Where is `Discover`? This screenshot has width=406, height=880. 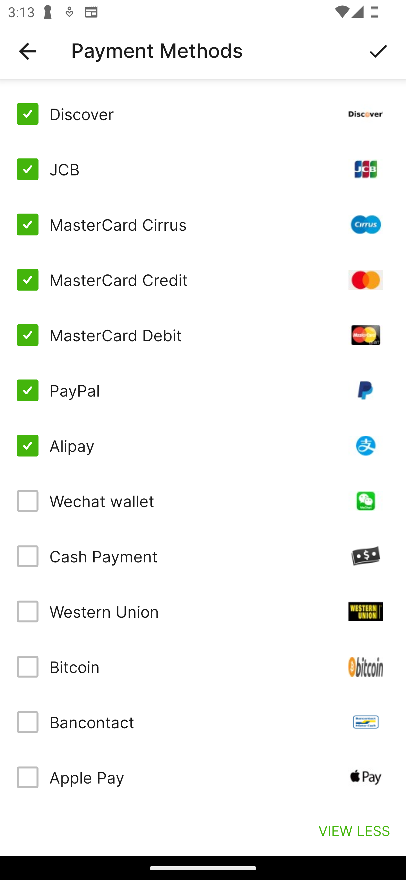
Discover is located at coordinates (203, 114).